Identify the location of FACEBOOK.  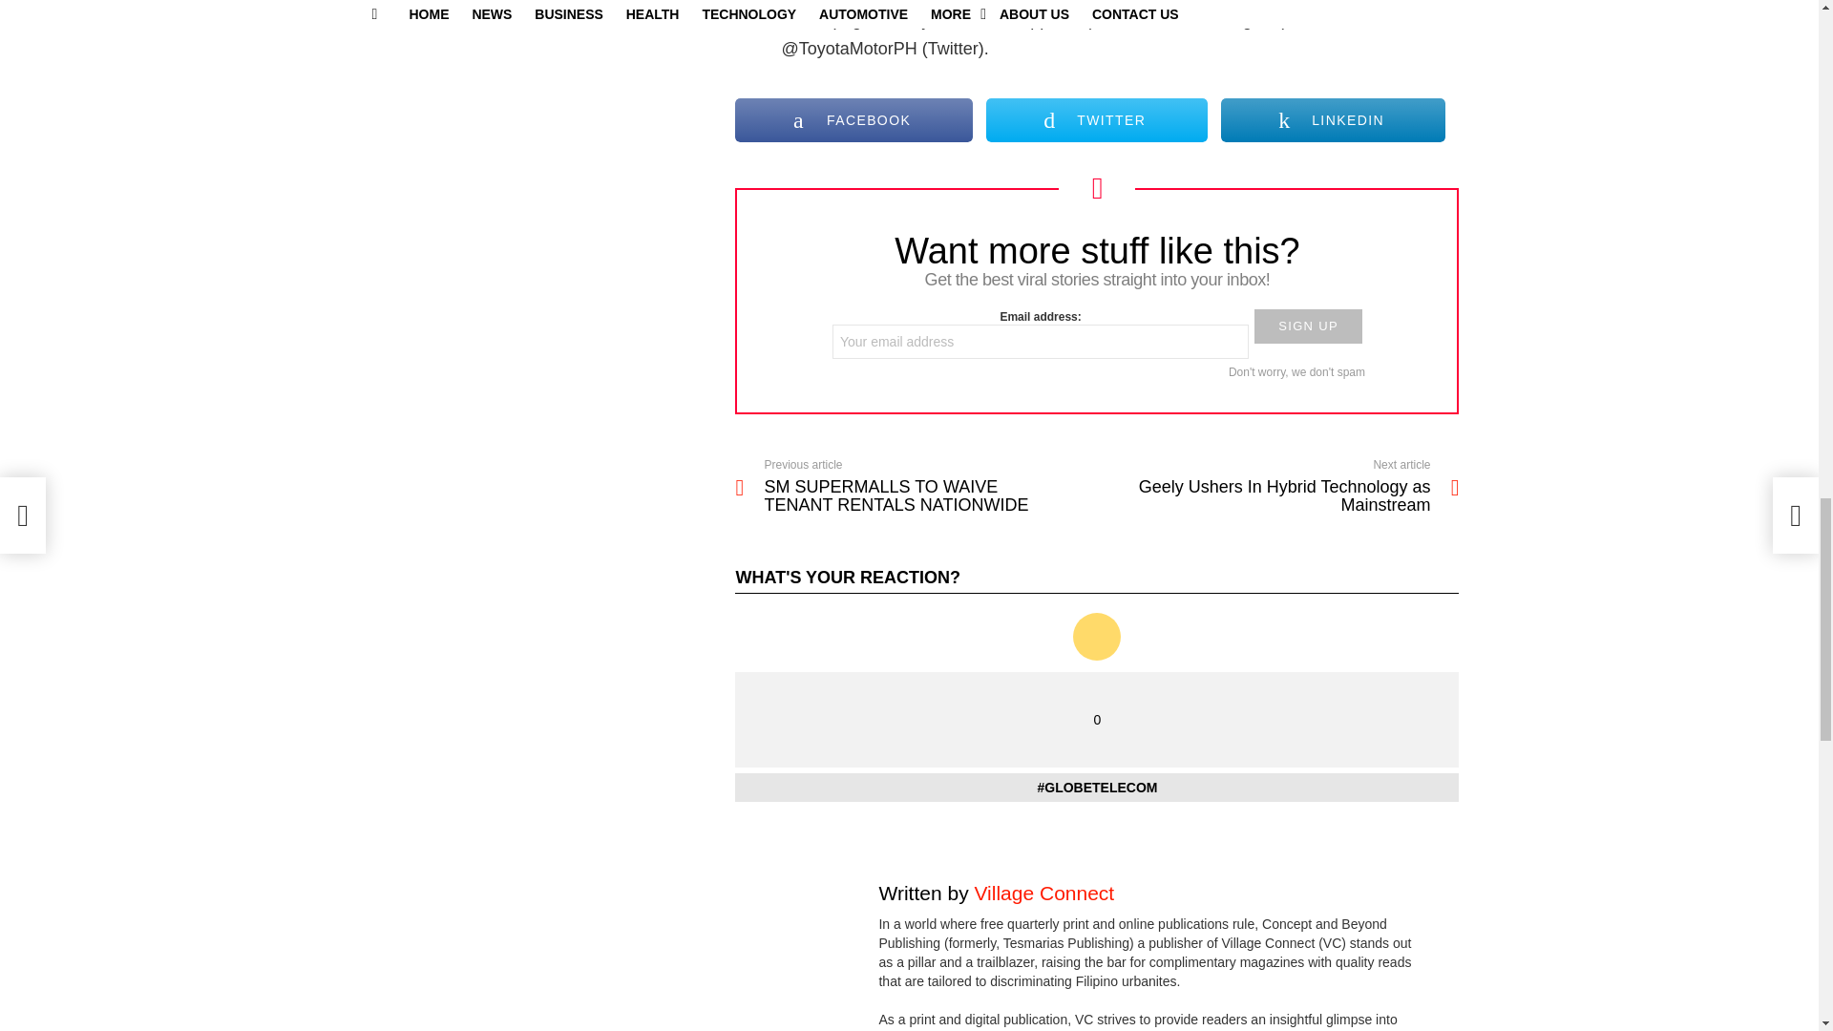
(853, 120).